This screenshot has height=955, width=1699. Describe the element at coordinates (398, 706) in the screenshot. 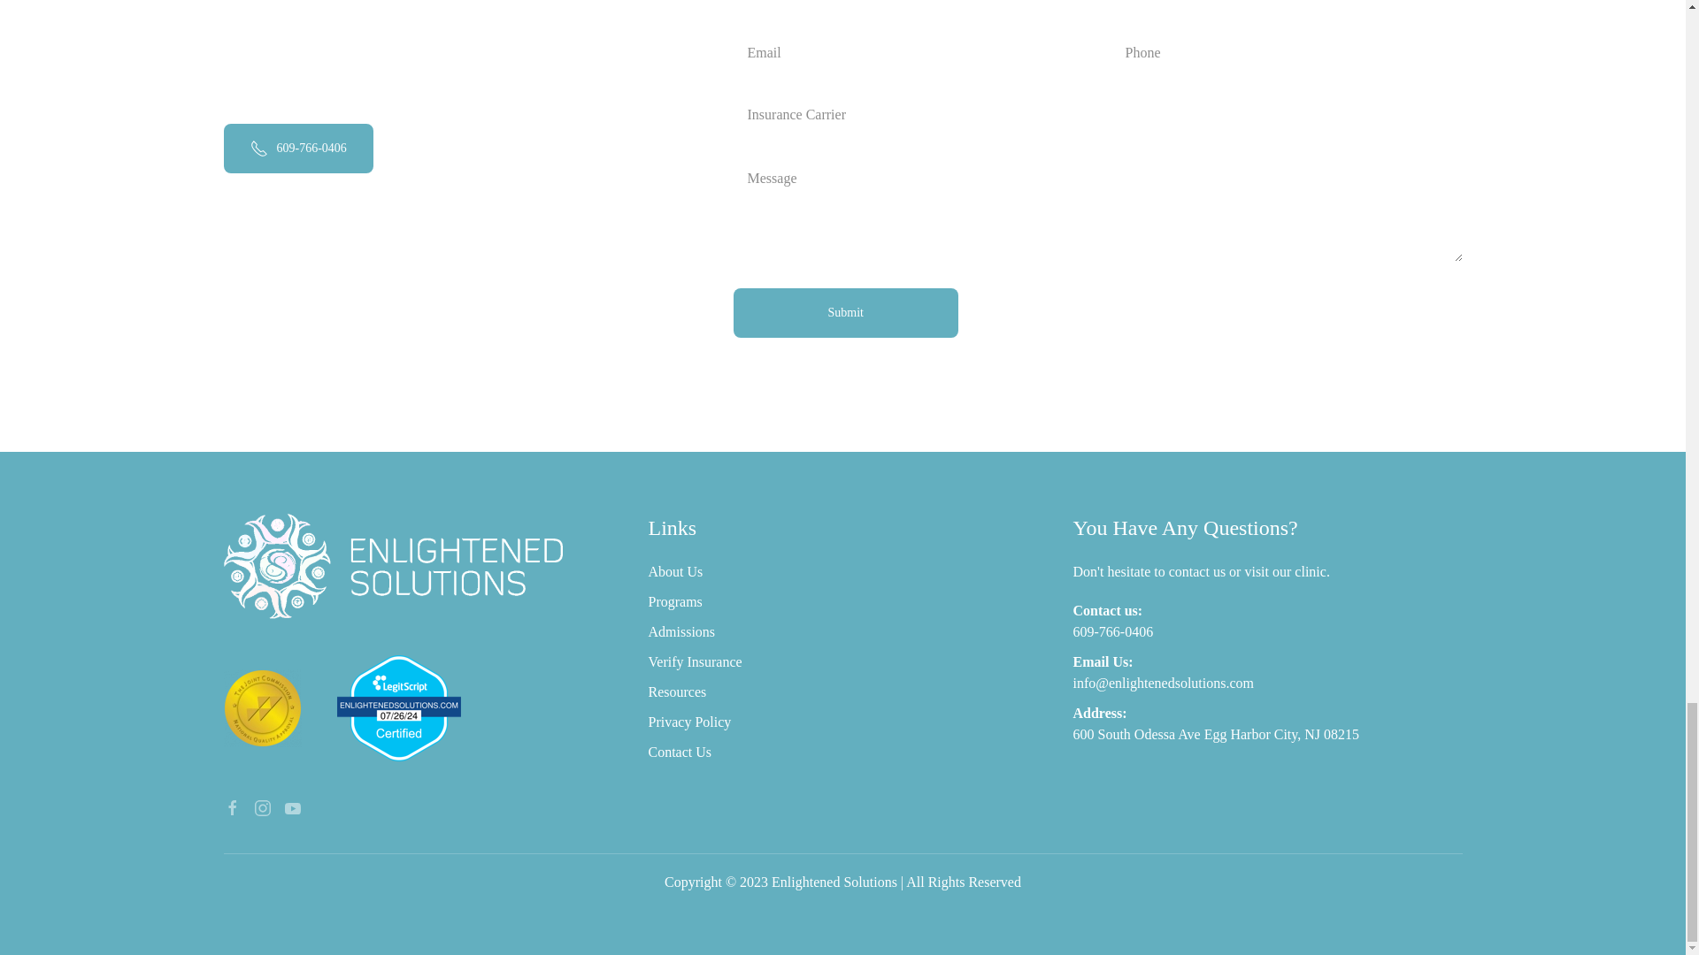

I see `Verify LegitScript Approval` at that location.